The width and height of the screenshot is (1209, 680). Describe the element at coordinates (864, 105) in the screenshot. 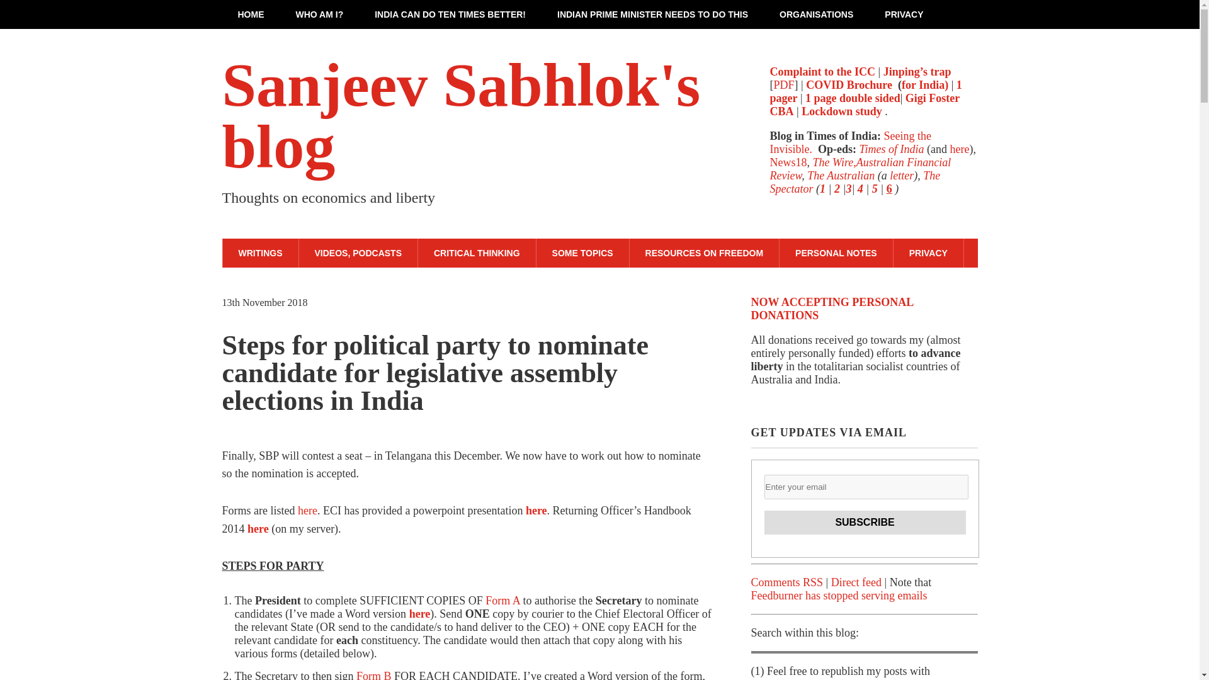

I see `Gigi Foster CBA` at that location.